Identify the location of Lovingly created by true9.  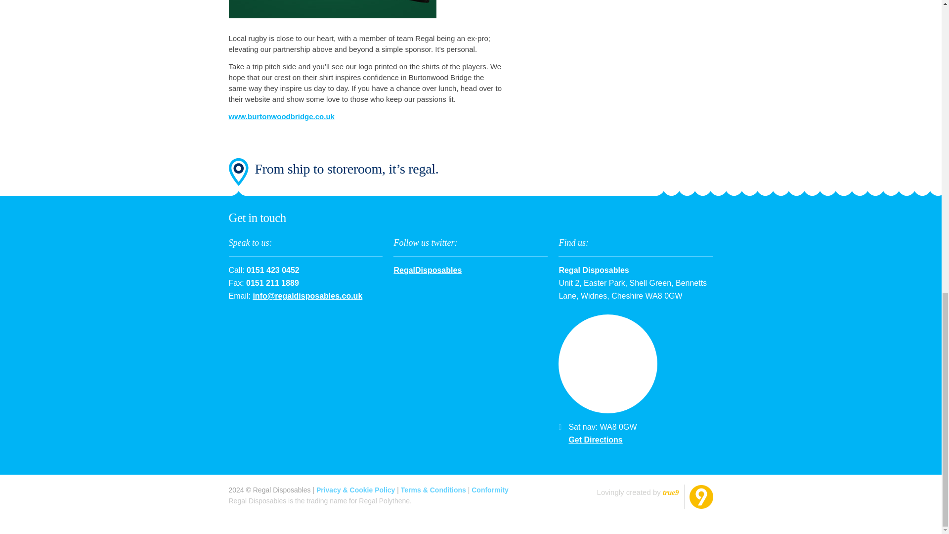
(643, 496).